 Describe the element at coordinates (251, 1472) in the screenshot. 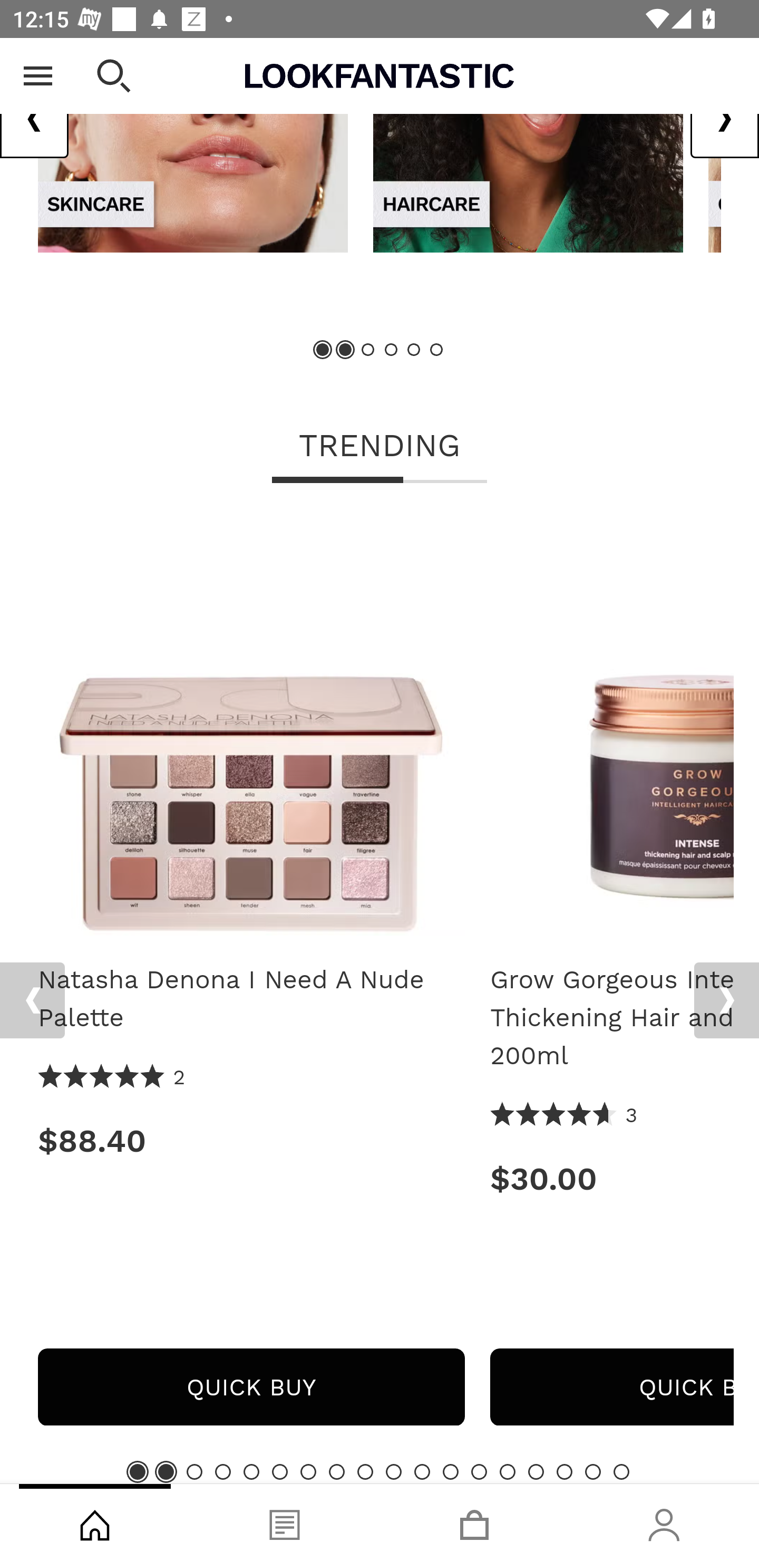

I see `Slide 5` at that location.